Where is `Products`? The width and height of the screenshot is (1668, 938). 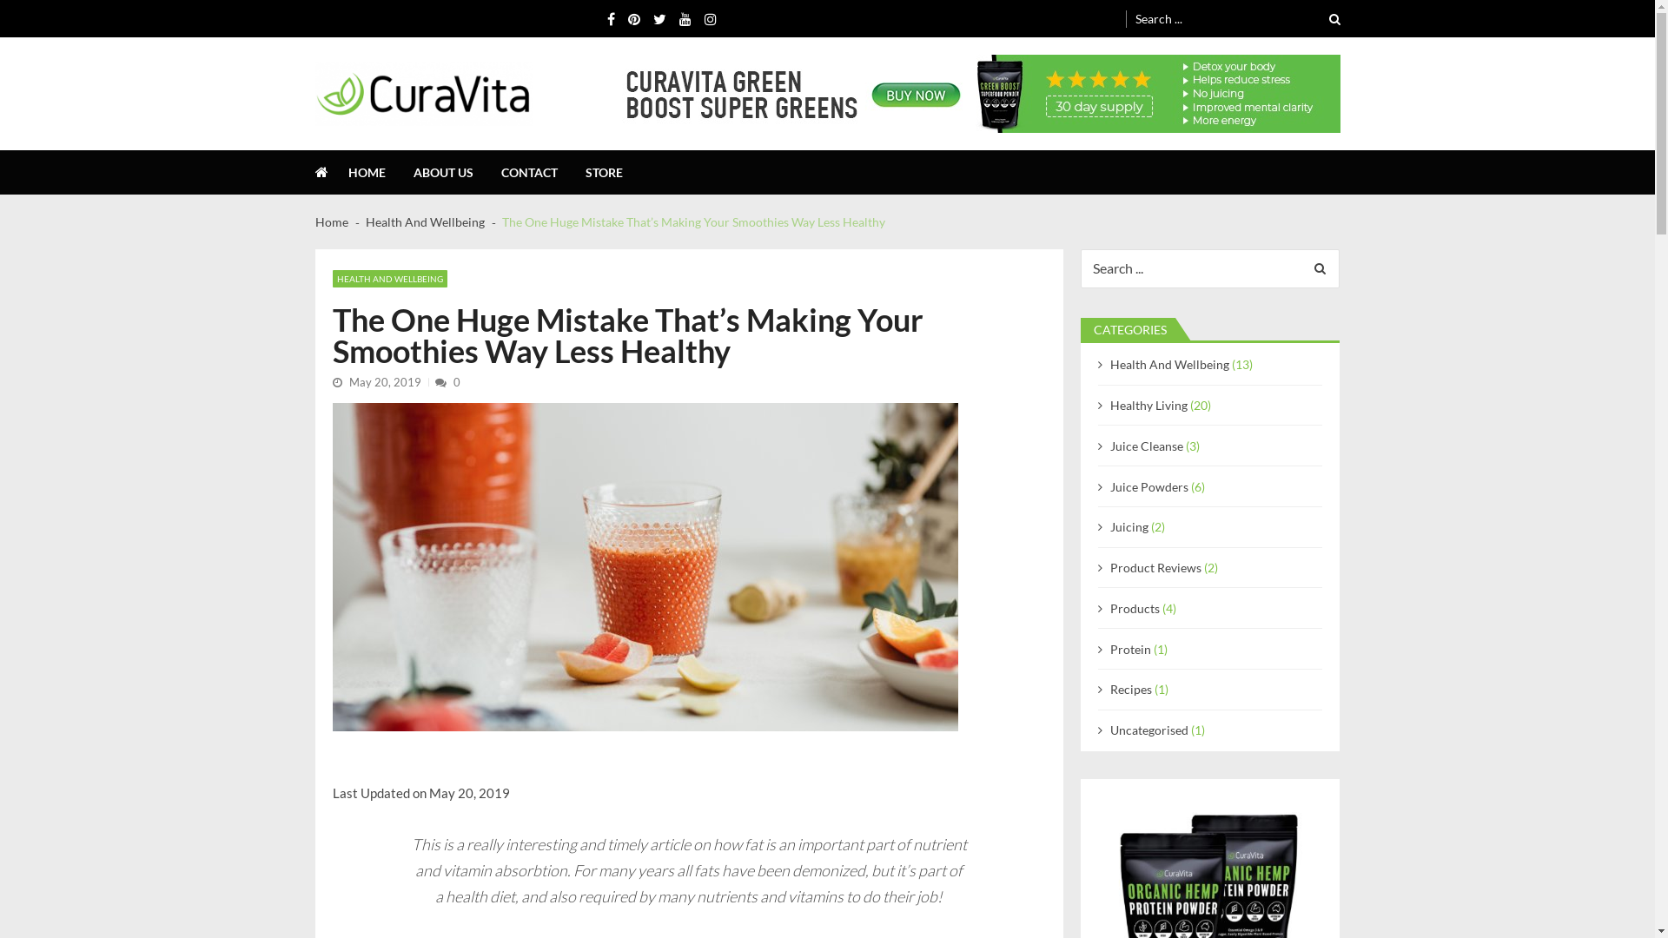
Products is located at coordinates (1135, 608).